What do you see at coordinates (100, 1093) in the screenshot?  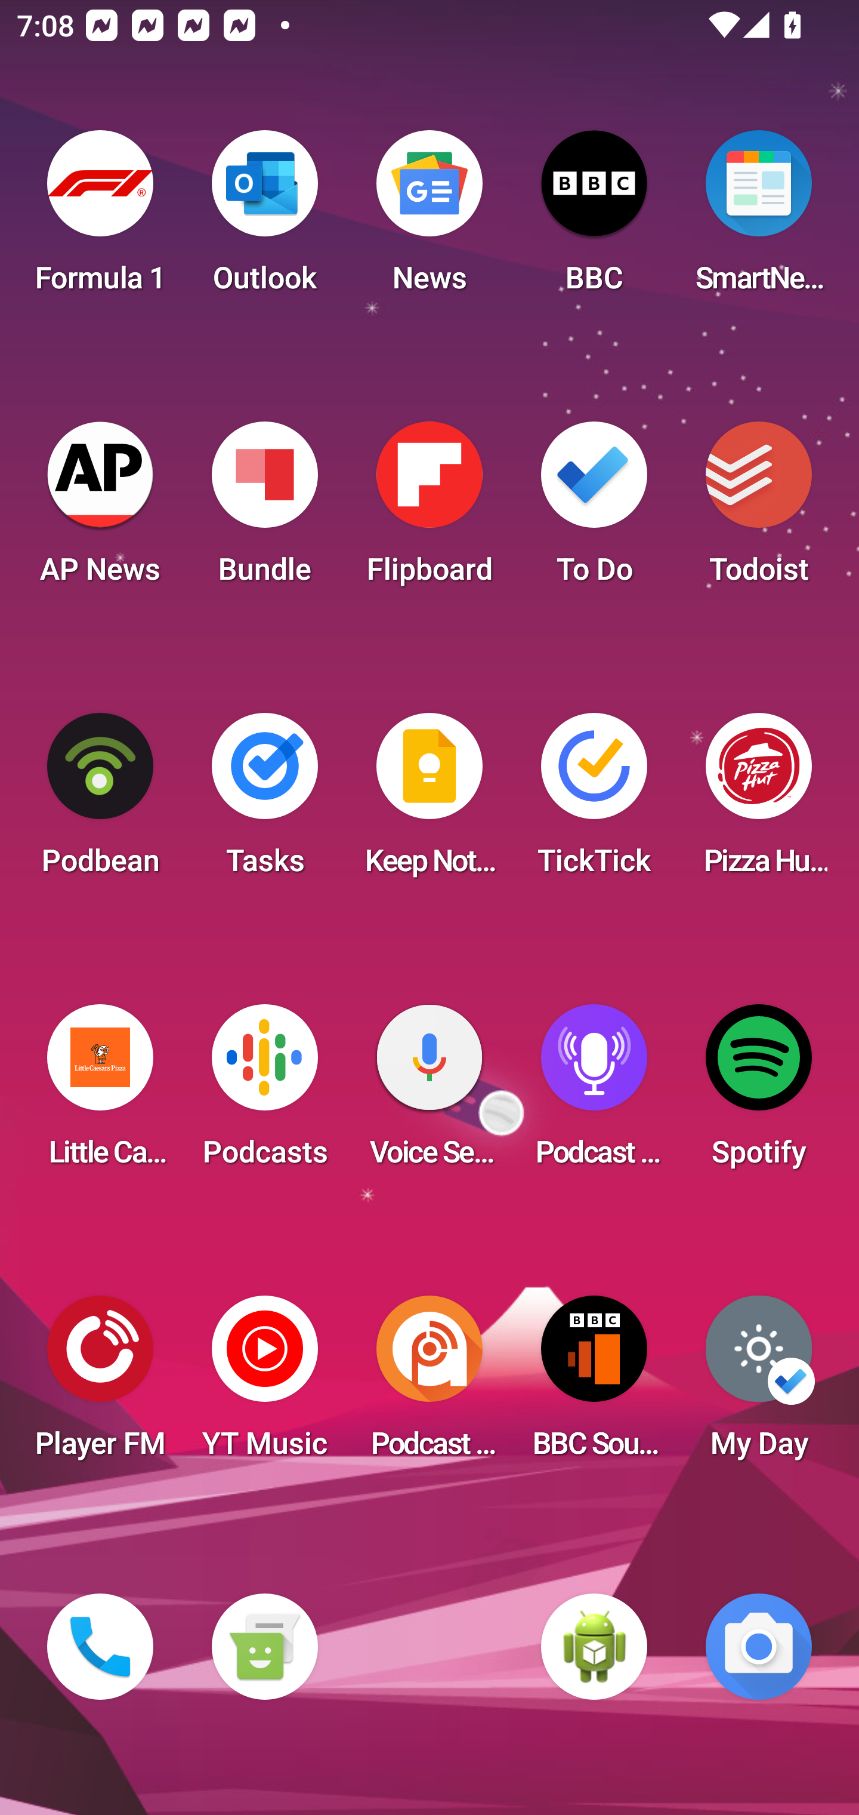 I see `Little Caesars Pizza` at bounding box center [100, 1093].